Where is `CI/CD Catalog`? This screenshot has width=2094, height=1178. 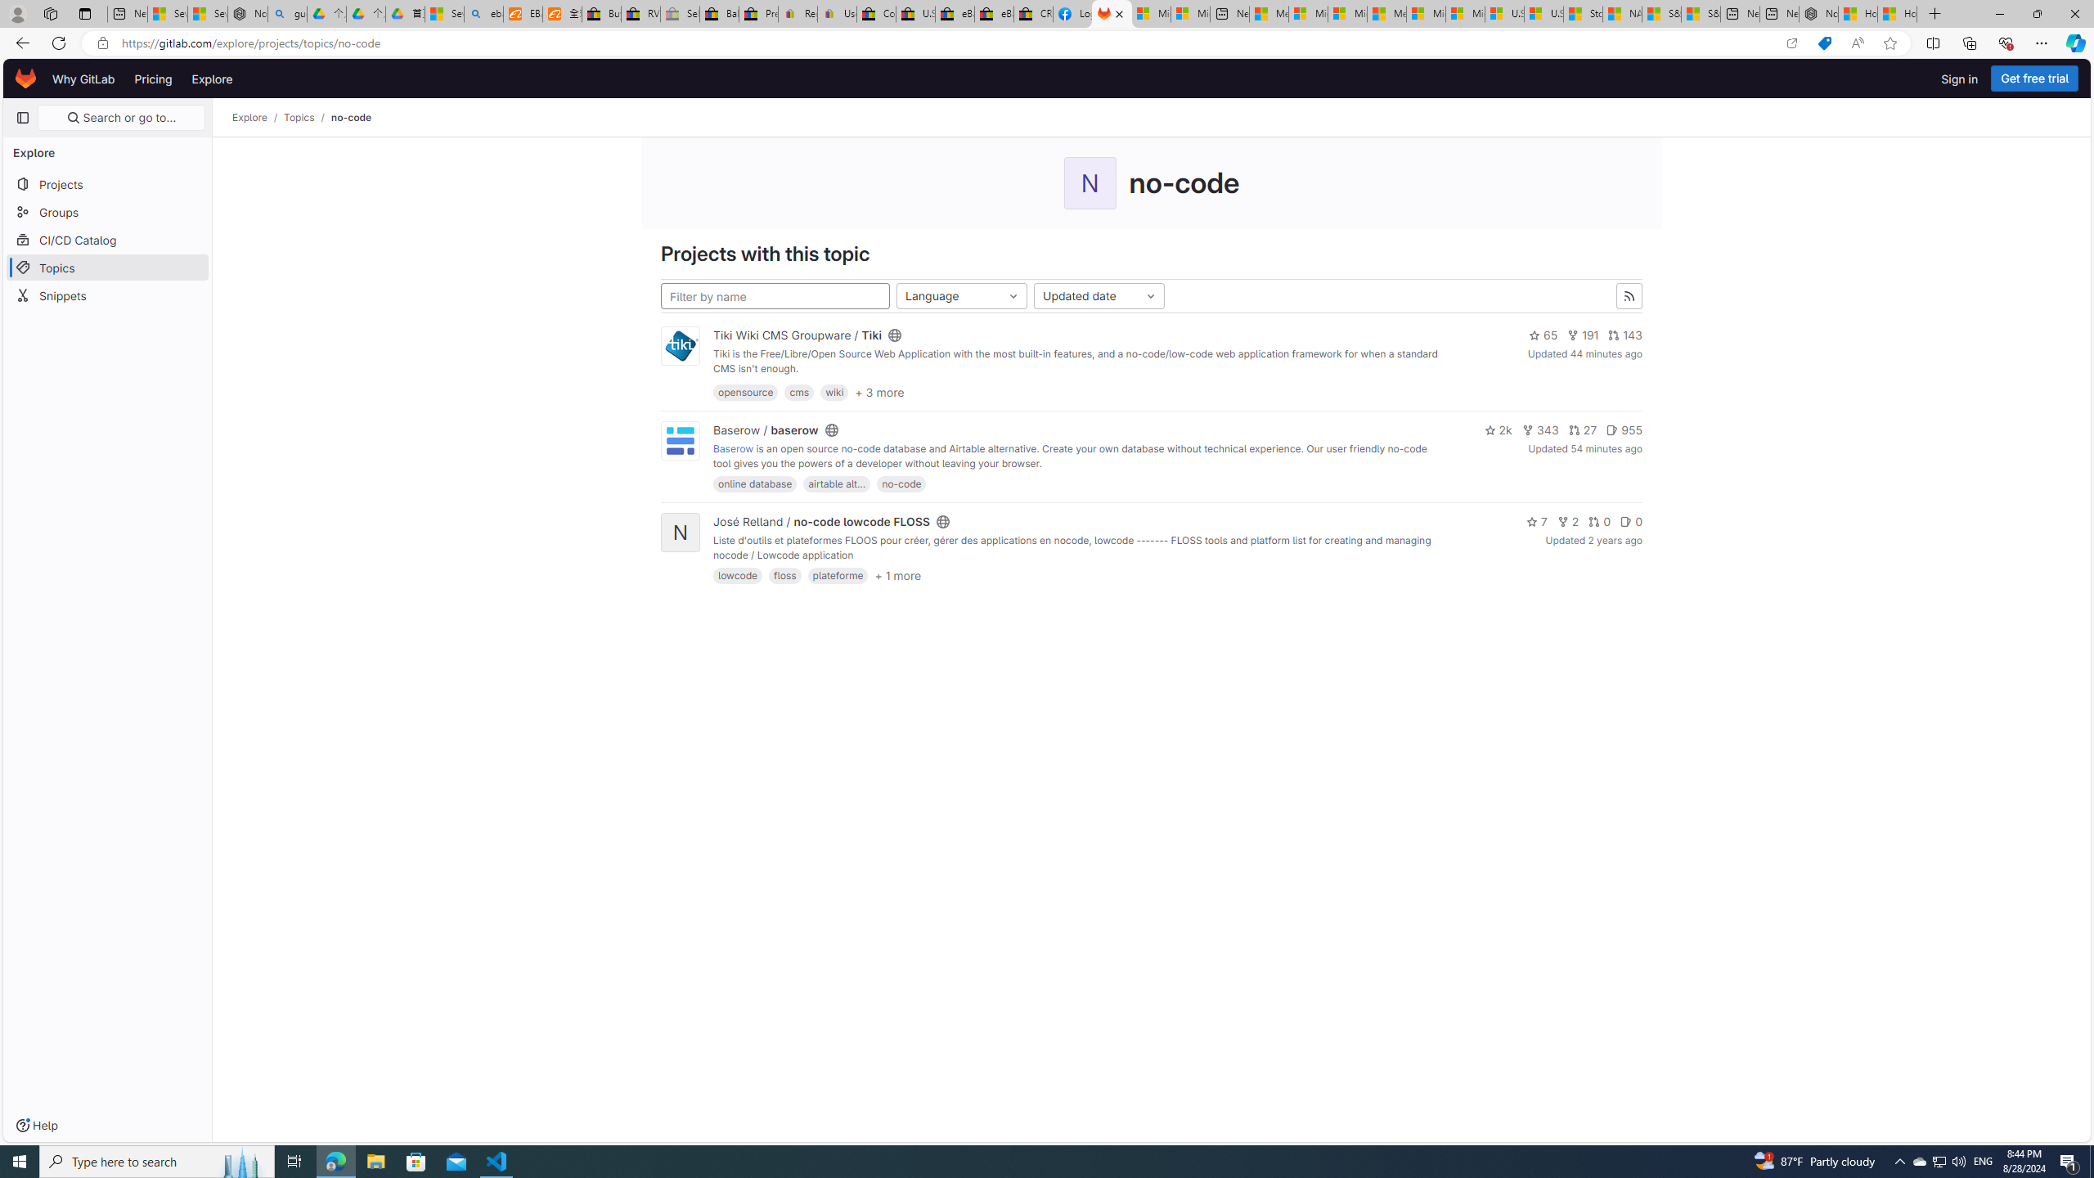 CI/CD Catalog is located at coordinates (108, 239).